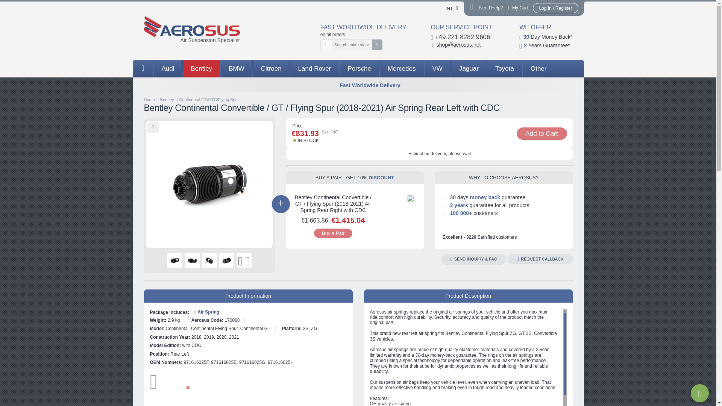 The width and height of the screenshot is (722, 406). Describe the element at coordinates (518, 8) in the screenshot. I see `My Cart` at that location.